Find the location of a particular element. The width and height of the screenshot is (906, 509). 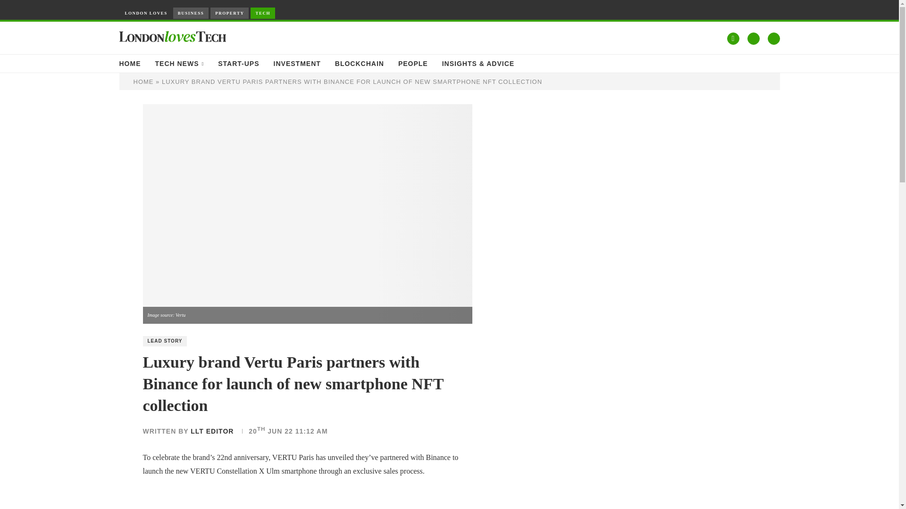

BLOCKCHAIN is located at coordinates (360, 64).